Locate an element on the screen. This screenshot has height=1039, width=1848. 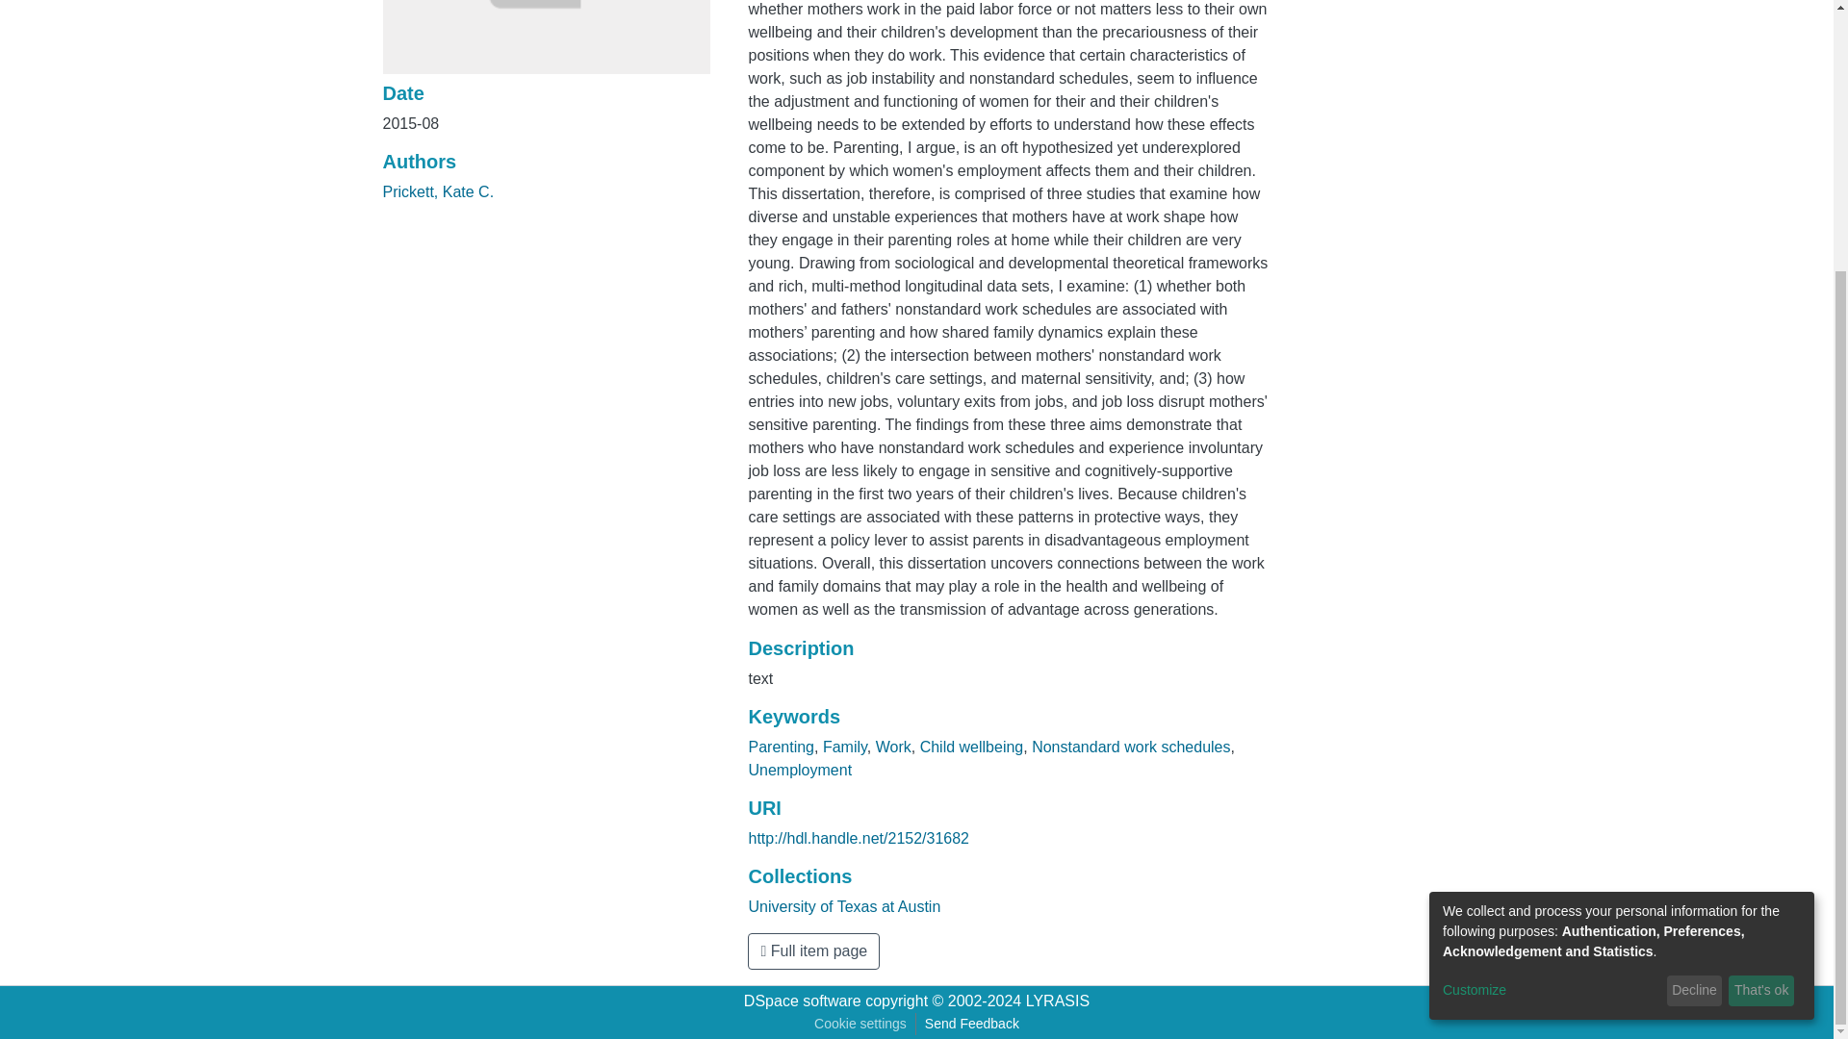
LYRASIS is located at coordinates (1057, 1001).